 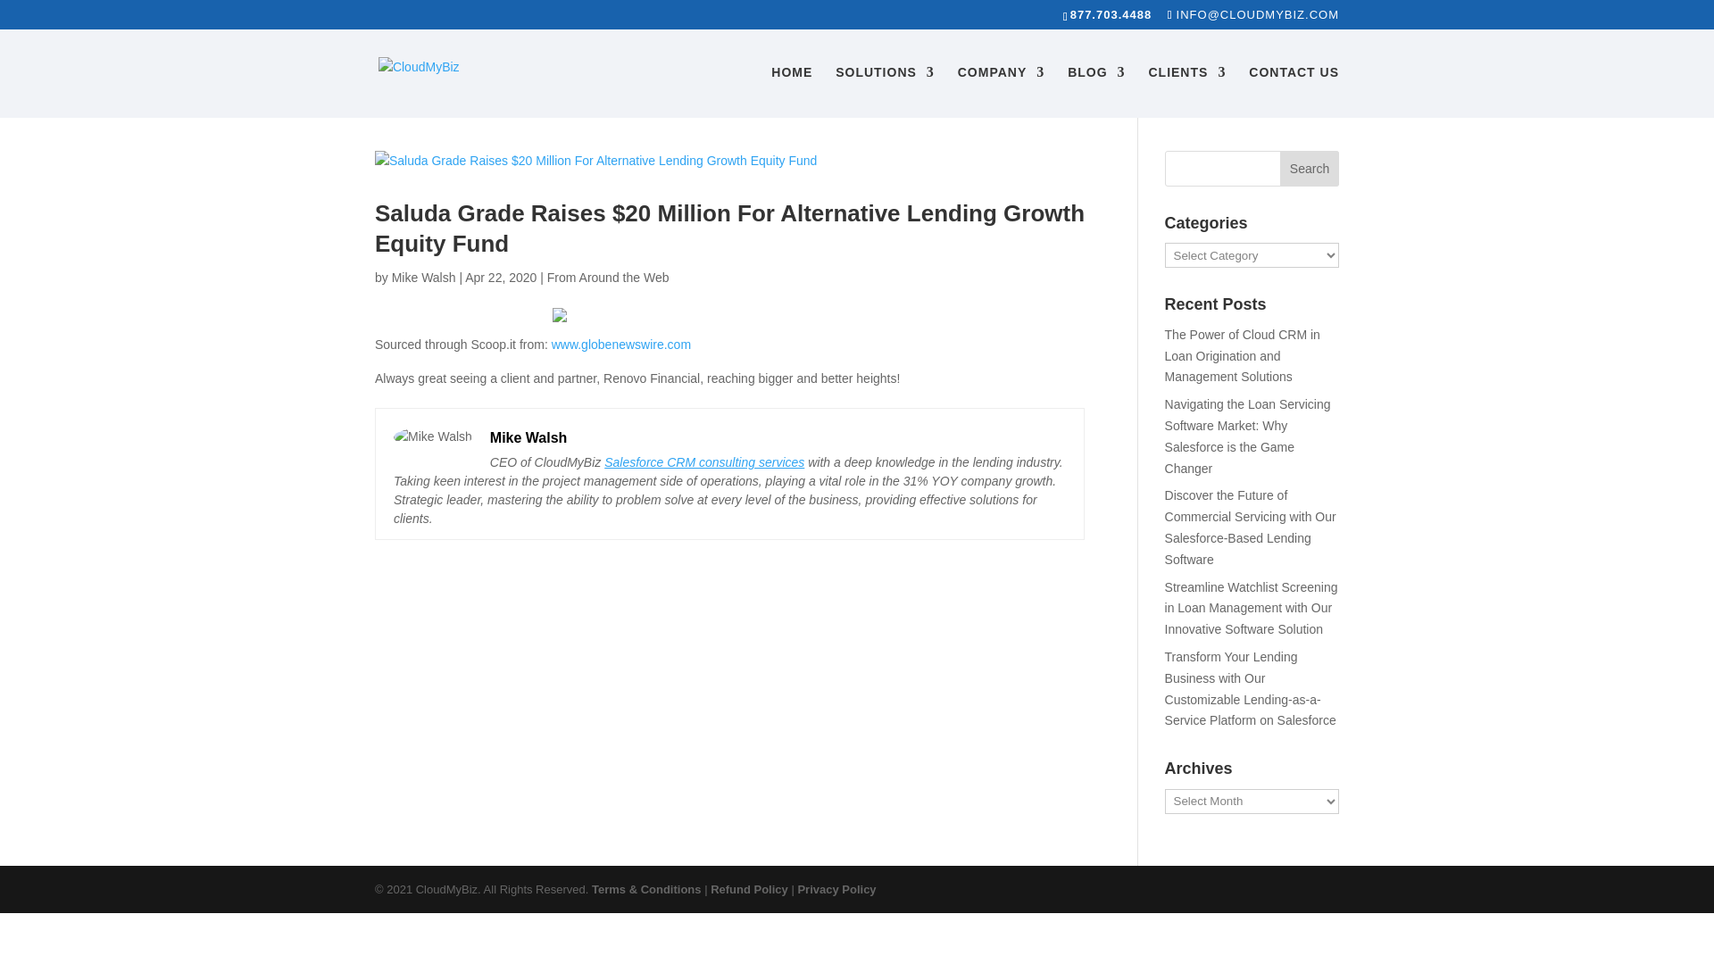 What do you see at coordinates (1186, 91) in the screenshot?
I see `CLIENTS` at bounding box center [1186, 91].